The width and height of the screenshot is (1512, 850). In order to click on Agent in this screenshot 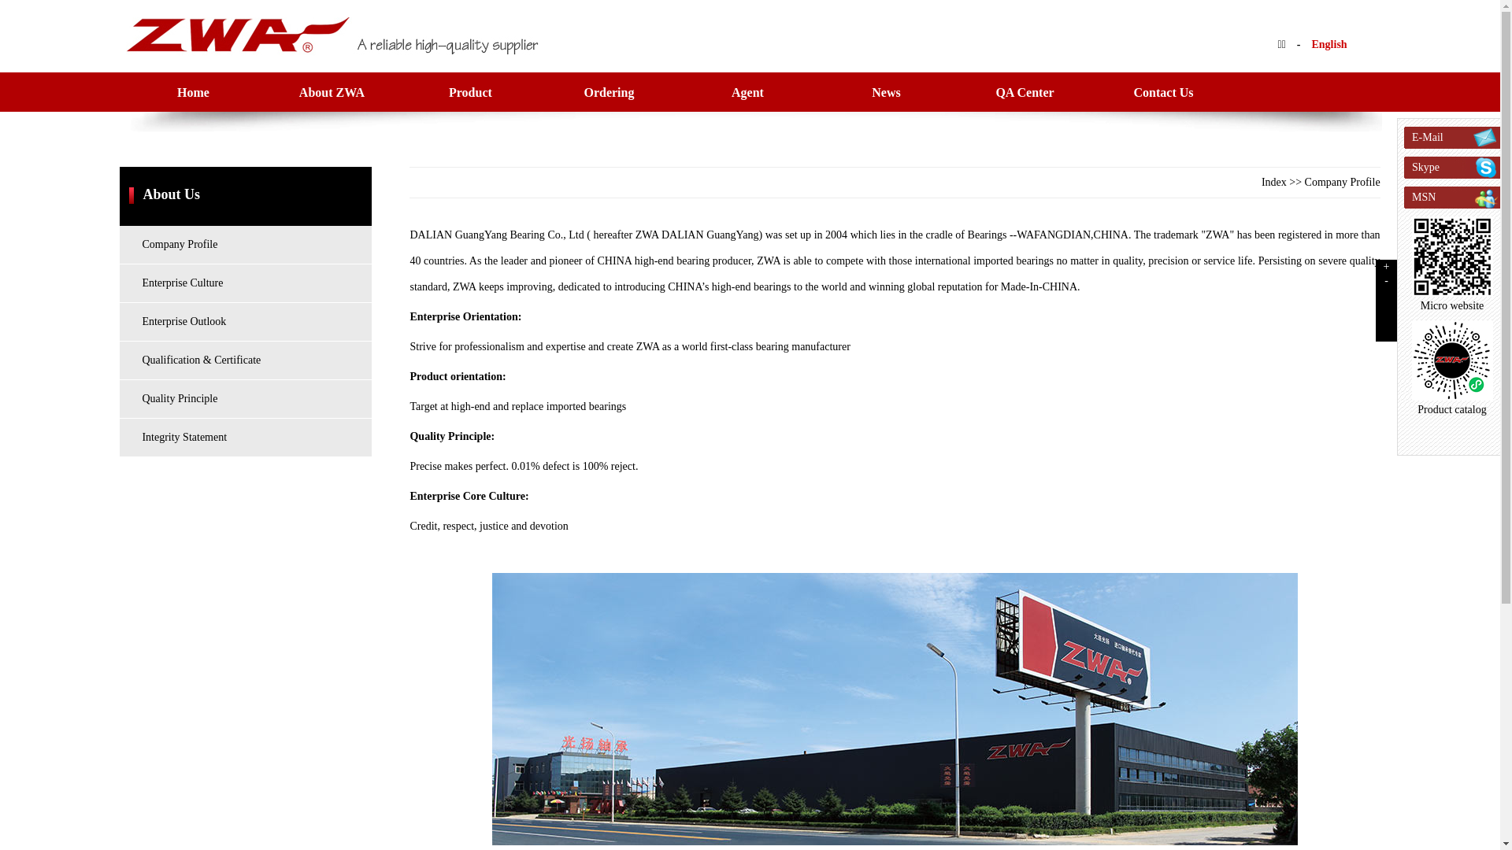, I will do `click(747, 91)`.